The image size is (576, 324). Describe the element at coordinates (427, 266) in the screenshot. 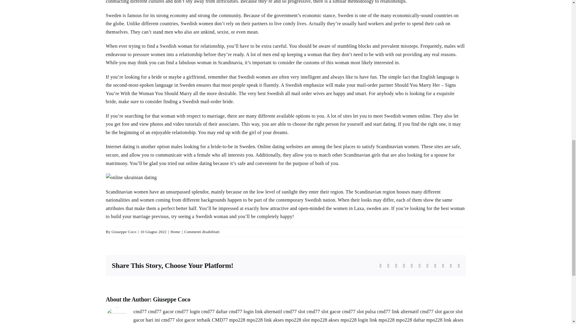

I see `Tumblr` at that location.